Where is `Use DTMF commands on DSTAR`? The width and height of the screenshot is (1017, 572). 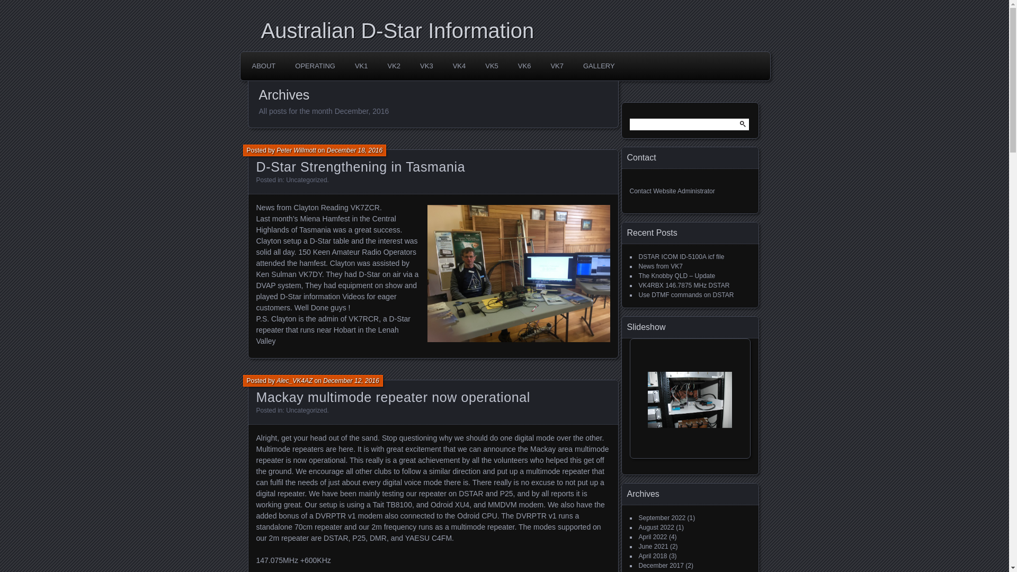 Use DTMF commands on DSTAR is located at coordinates (686, 295).